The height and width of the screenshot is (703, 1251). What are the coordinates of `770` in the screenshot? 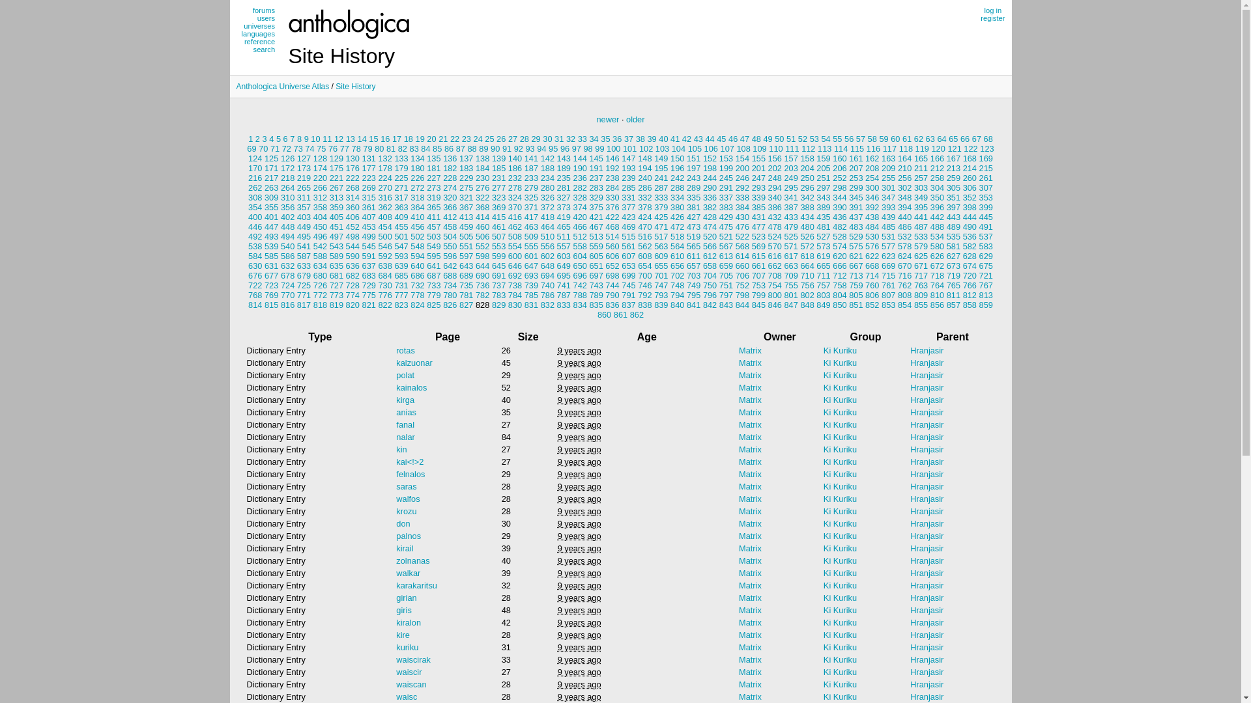 It's located at (288, 296).